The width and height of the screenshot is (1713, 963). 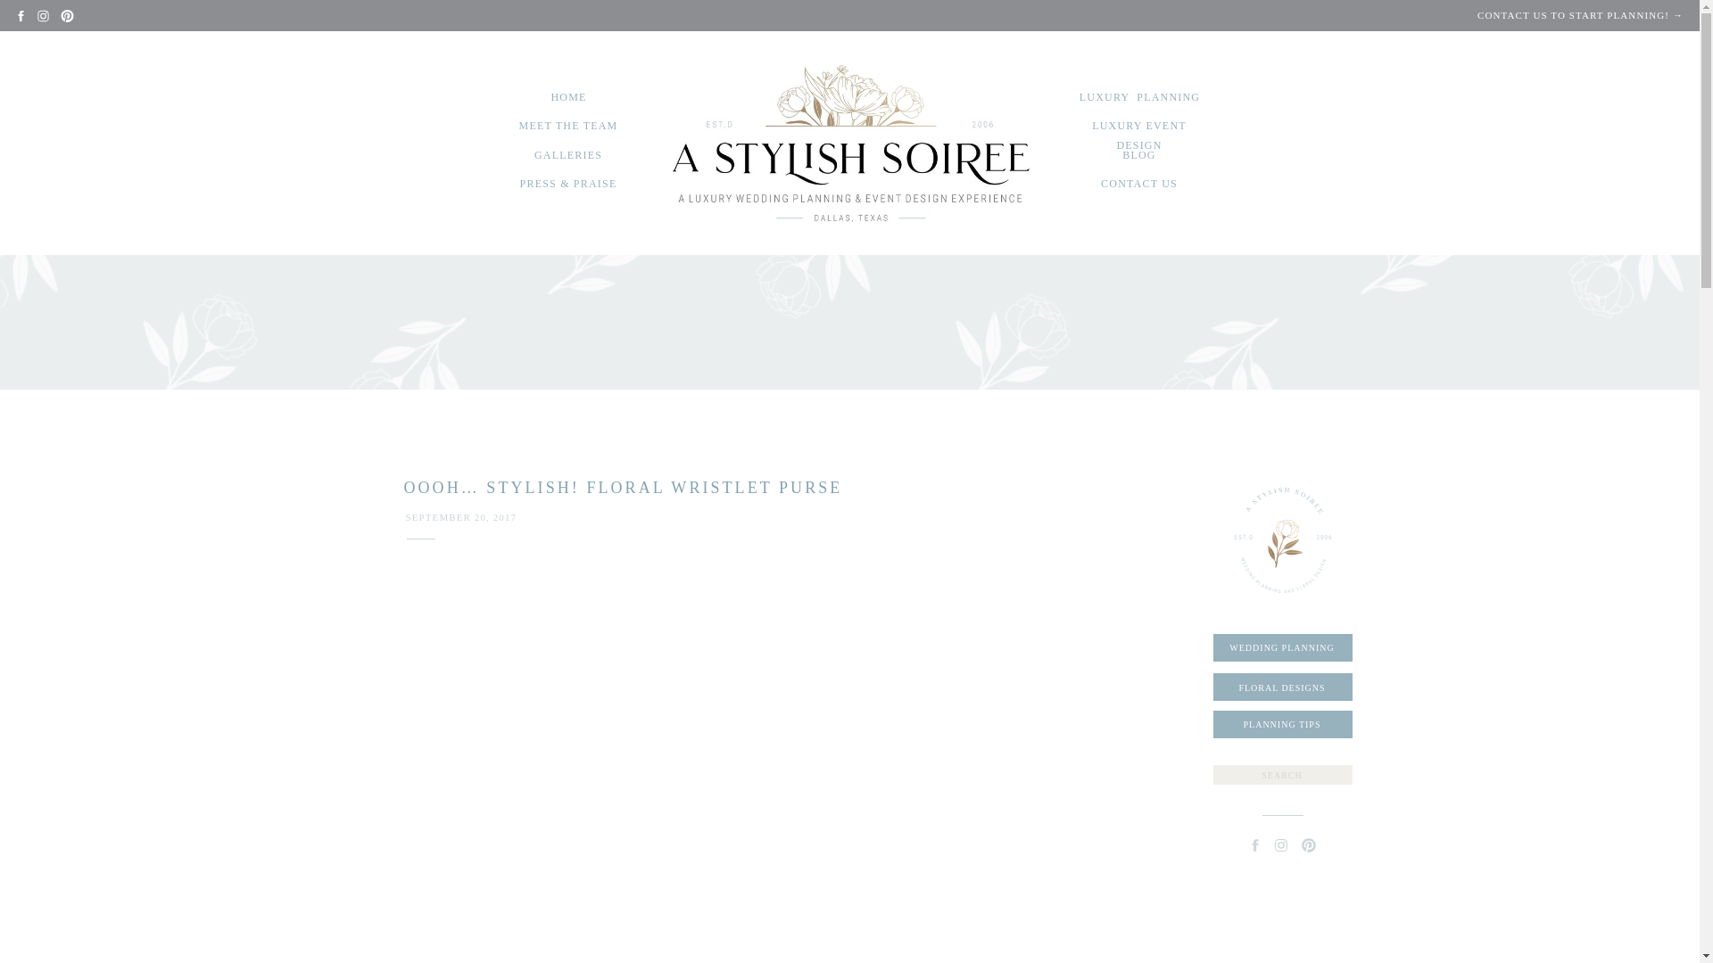 I want to click on FLORAL DESIGNS, so click(x=1281, y=687).